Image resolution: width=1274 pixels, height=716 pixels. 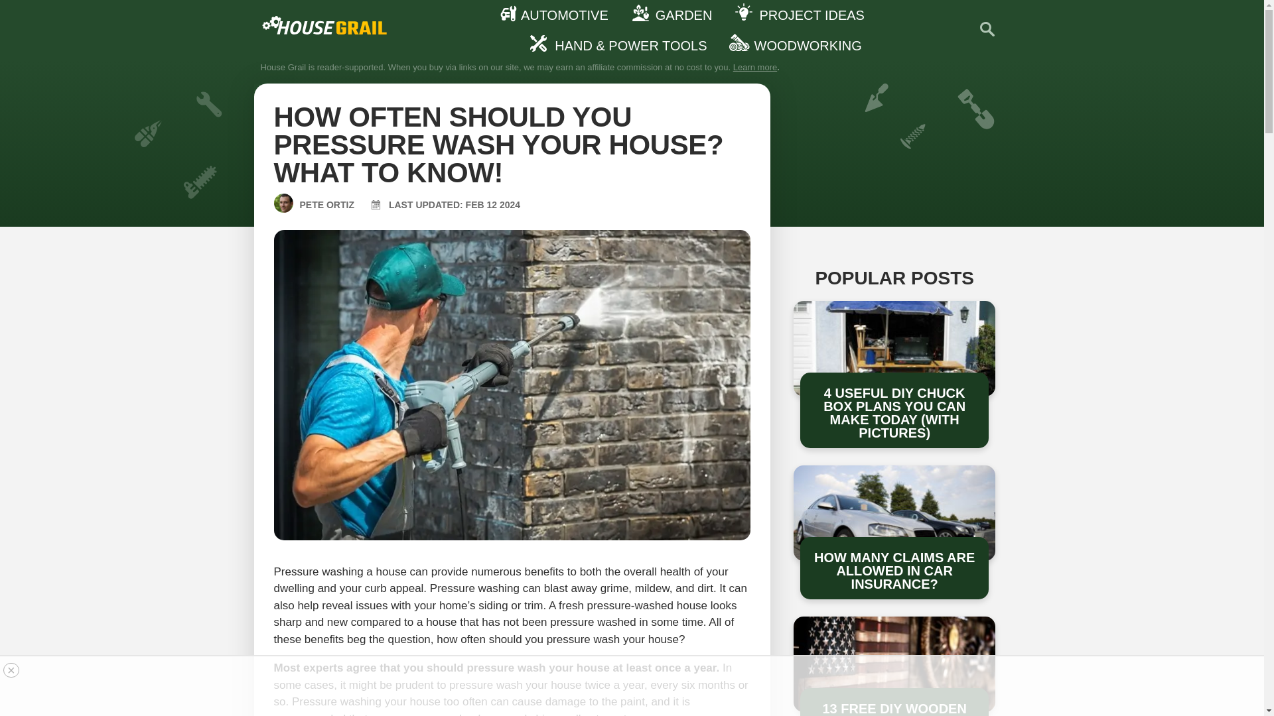 What do you see at coordinates (556, 15) in the screenshot?
I see `AUTOMOTIVE` at bounding box center [556, 15].